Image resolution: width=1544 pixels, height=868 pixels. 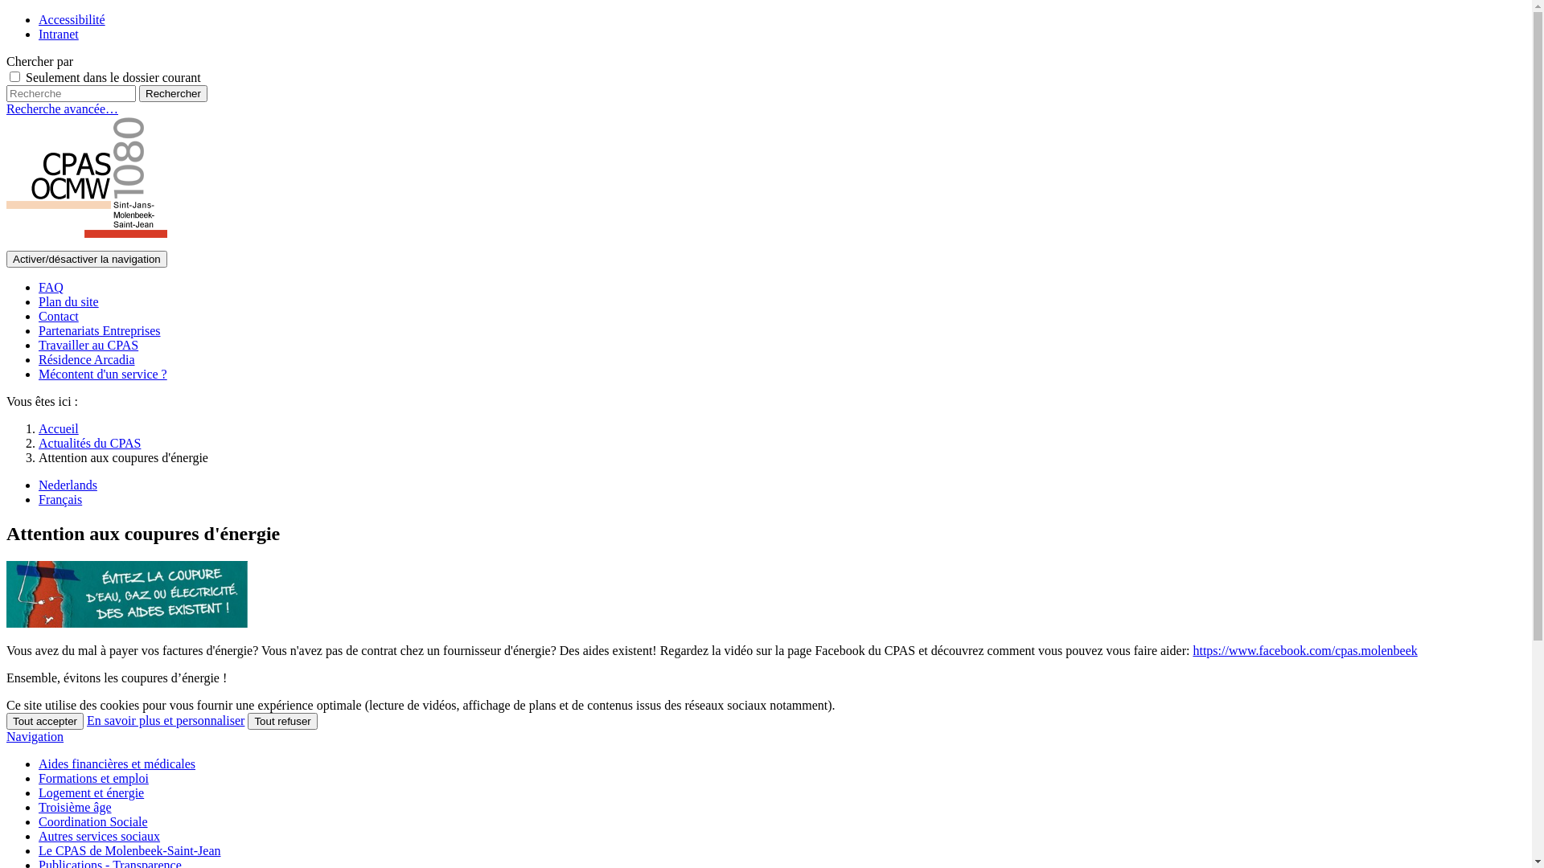 I want to click on Partenariats Entreprises, so click(x=100, y=331).